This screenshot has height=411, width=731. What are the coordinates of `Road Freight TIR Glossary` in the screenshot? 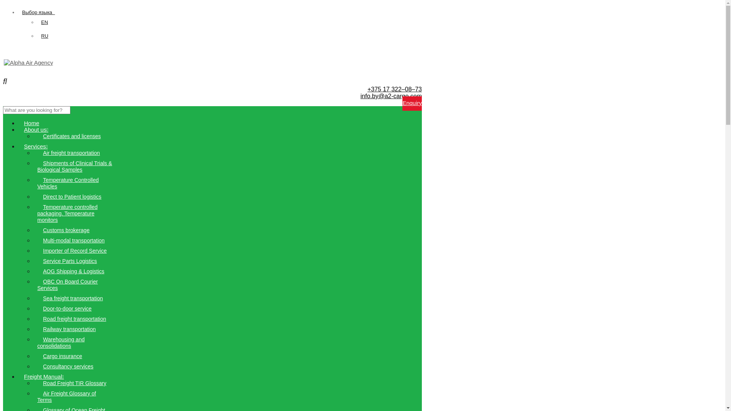 It's located at (75, 383).